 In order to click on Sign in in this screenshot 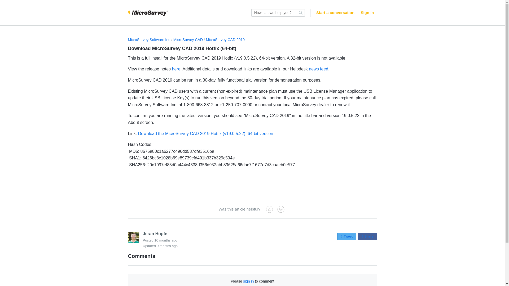, I will do `click(225, 39)`.